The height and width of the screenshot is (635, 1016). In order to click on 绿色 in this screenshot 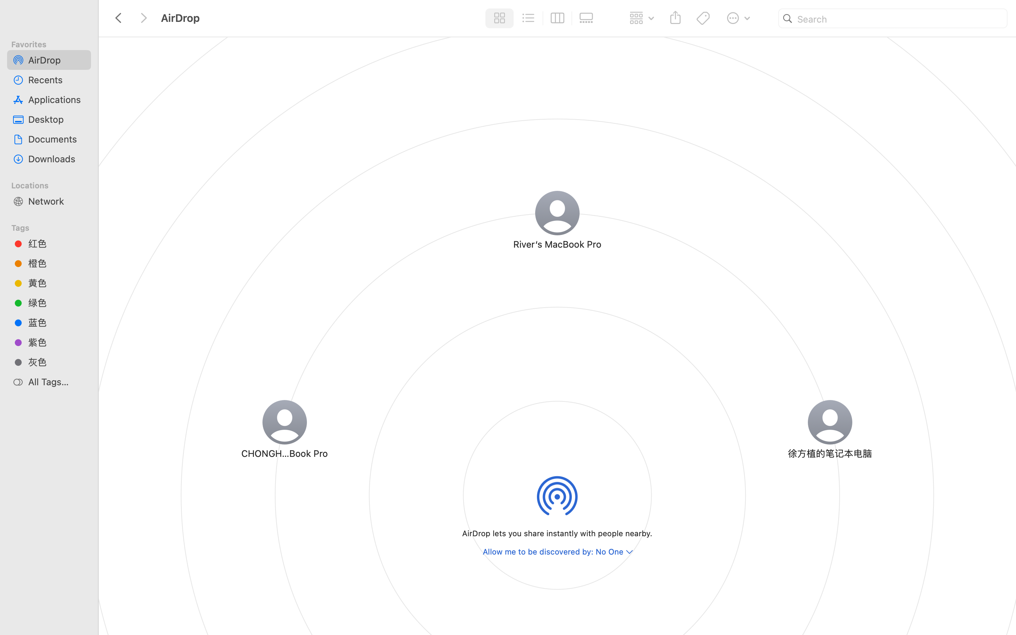, I will do `click(57, 303)`.